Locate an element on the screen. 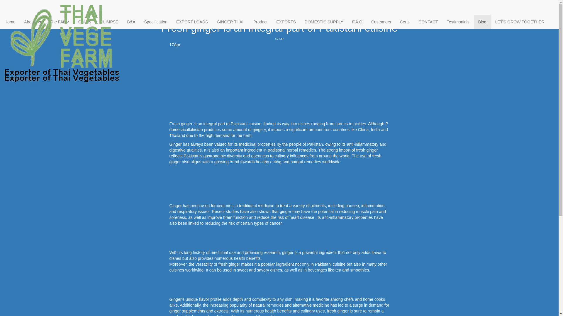 The width and height of the screenshot is (563, 316). GINGER THAI is located at coordinates (62, 13).